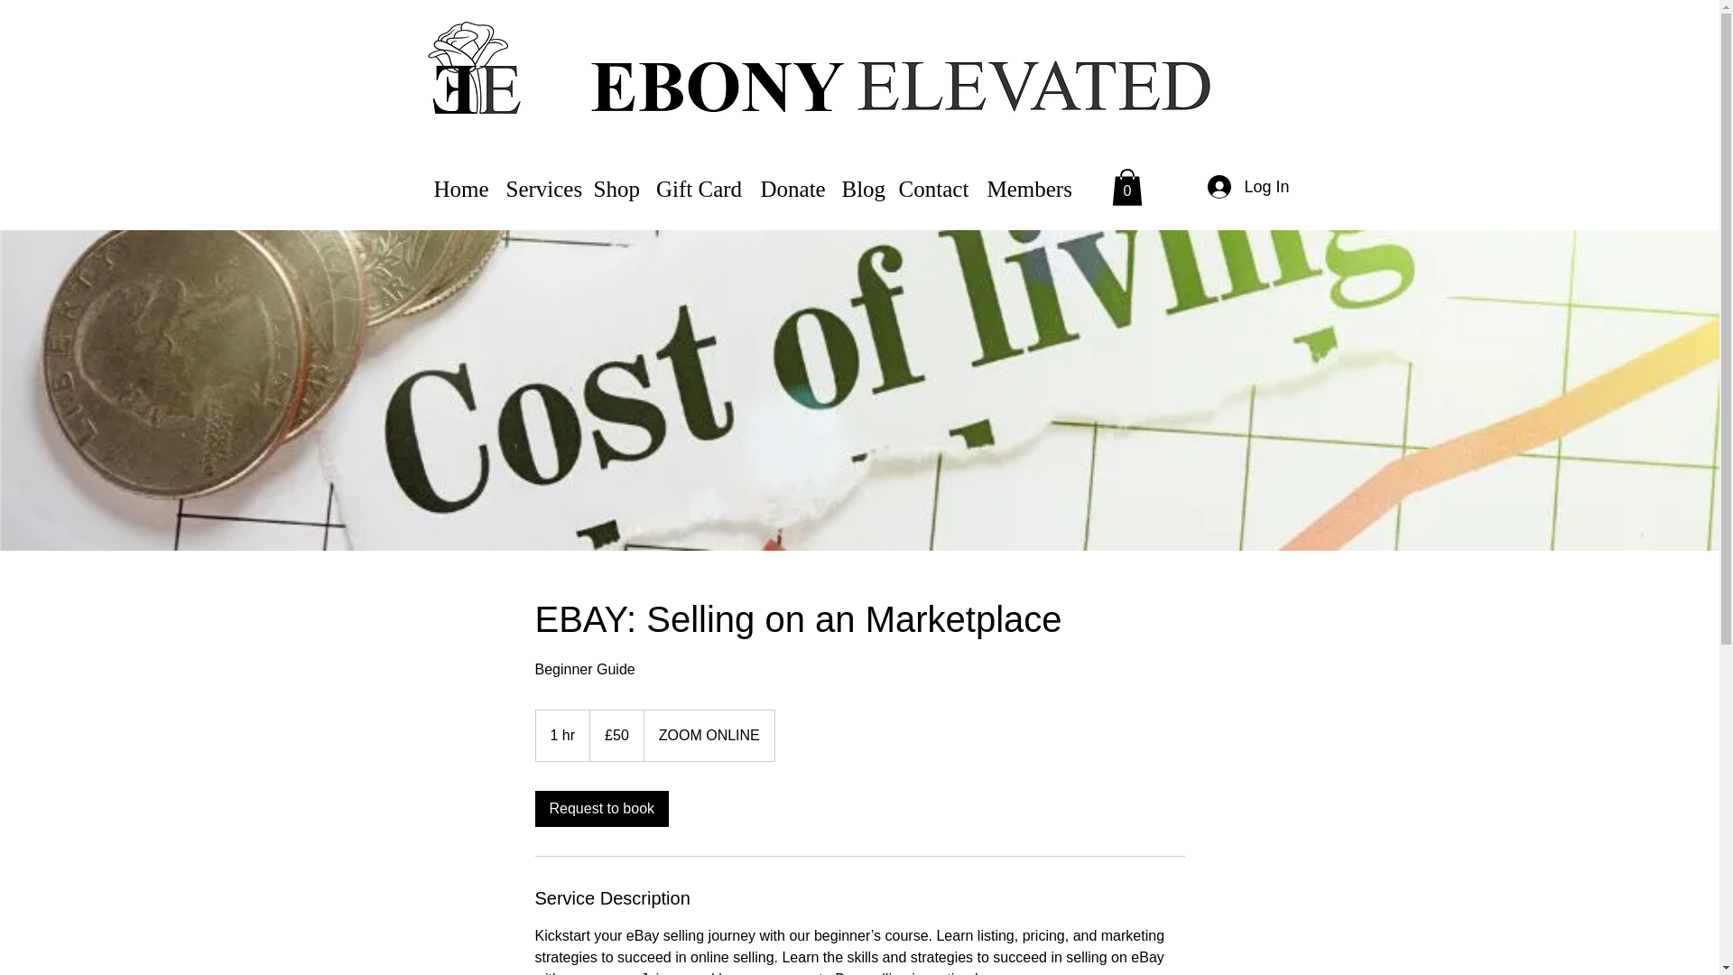  Describe the element at coordinates (934, 187) in the screenshot. I see `Contact` at that location.